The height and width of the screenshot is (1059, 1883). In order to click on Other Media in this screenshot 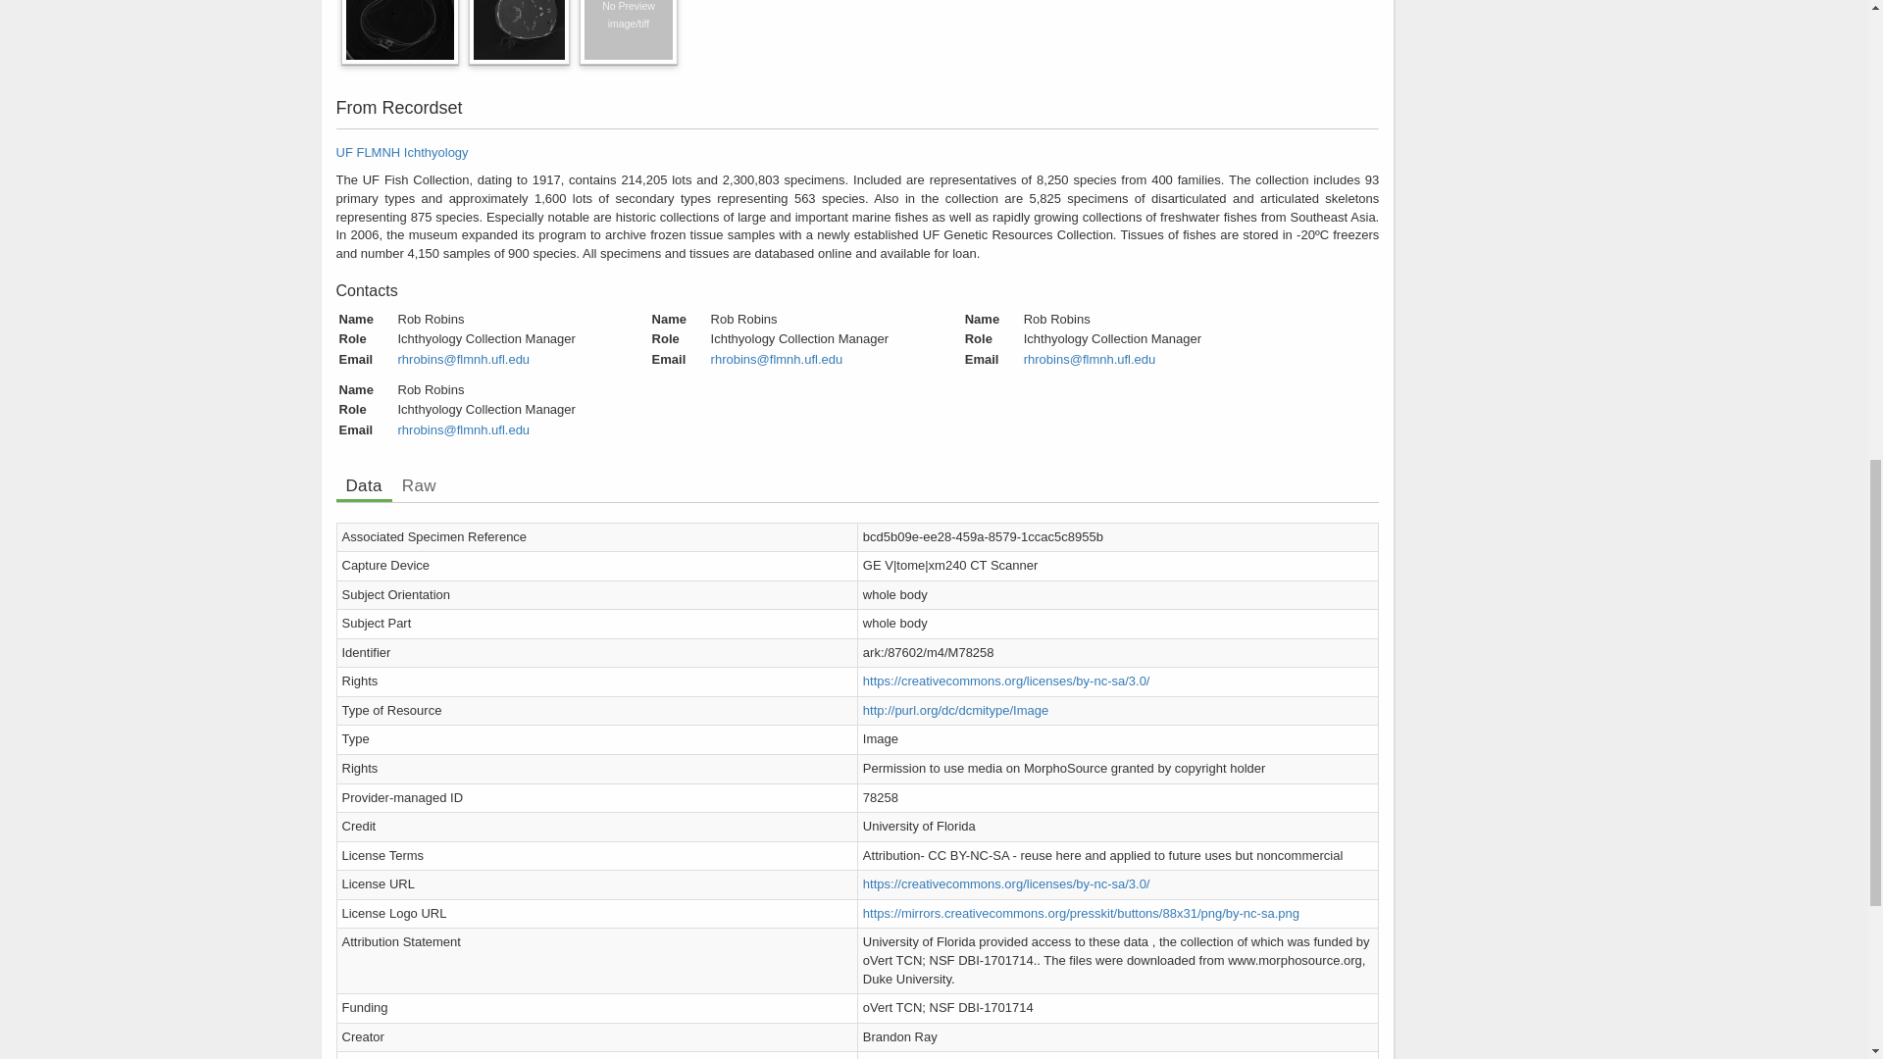, I will do `click(856, 39)`.